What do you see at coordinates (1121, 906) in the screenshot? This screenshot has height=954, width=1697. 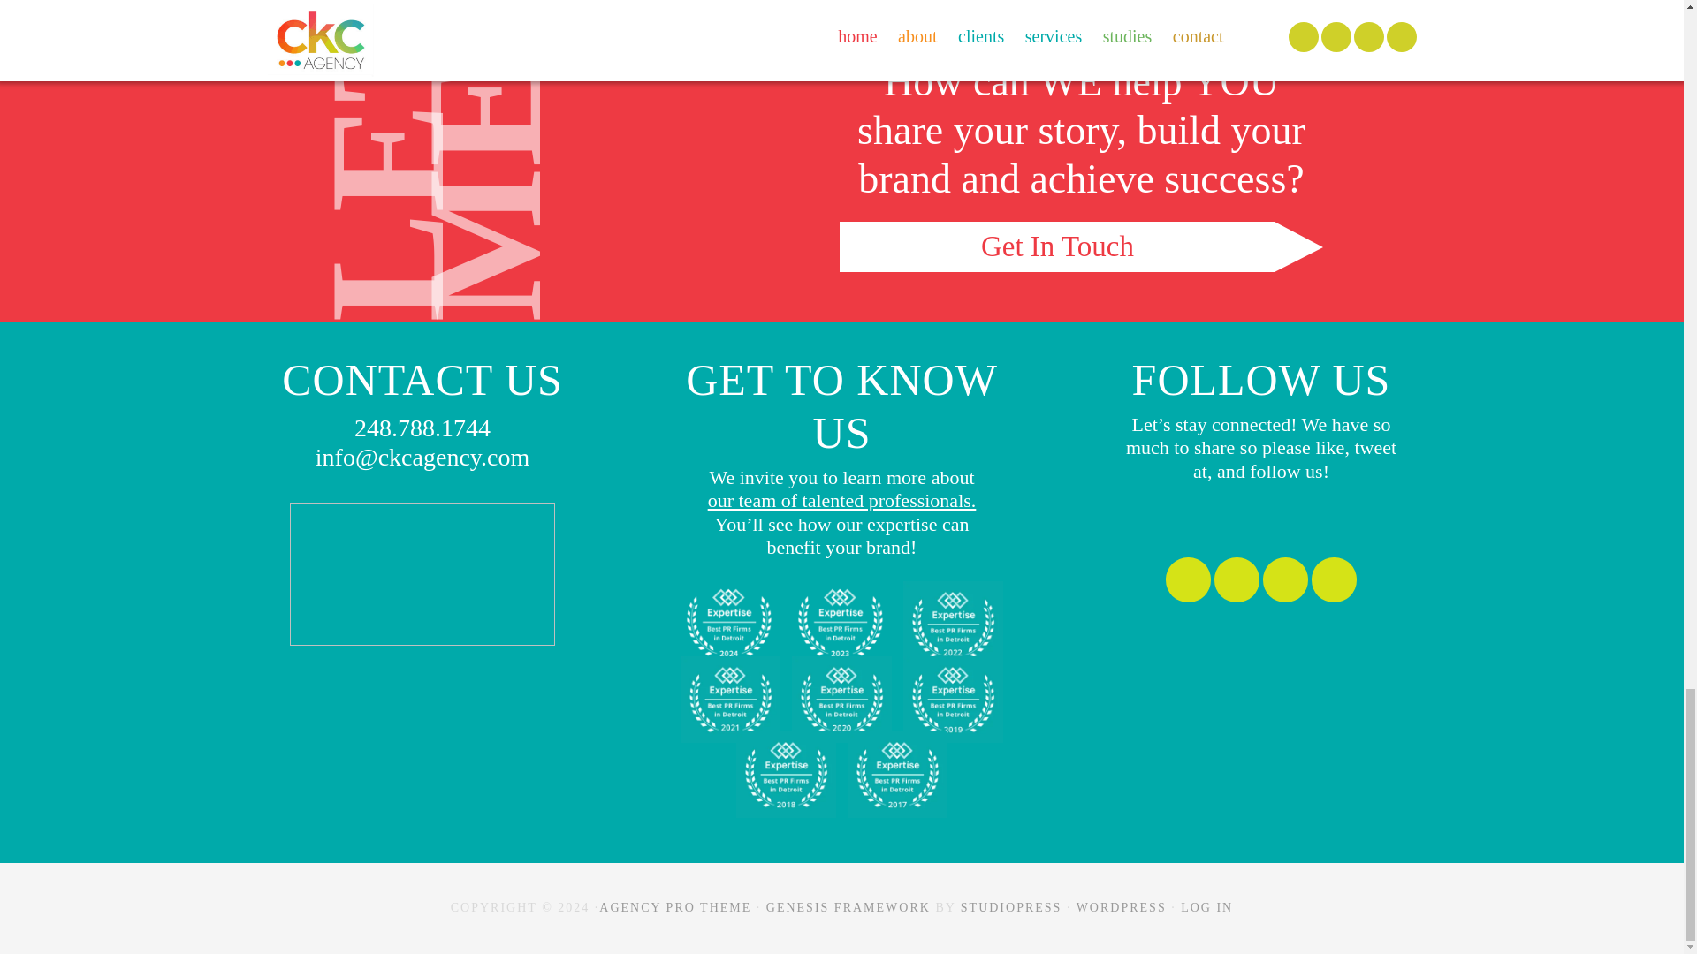 I see `WORDPRESS` at bounding box center [1121, 906].